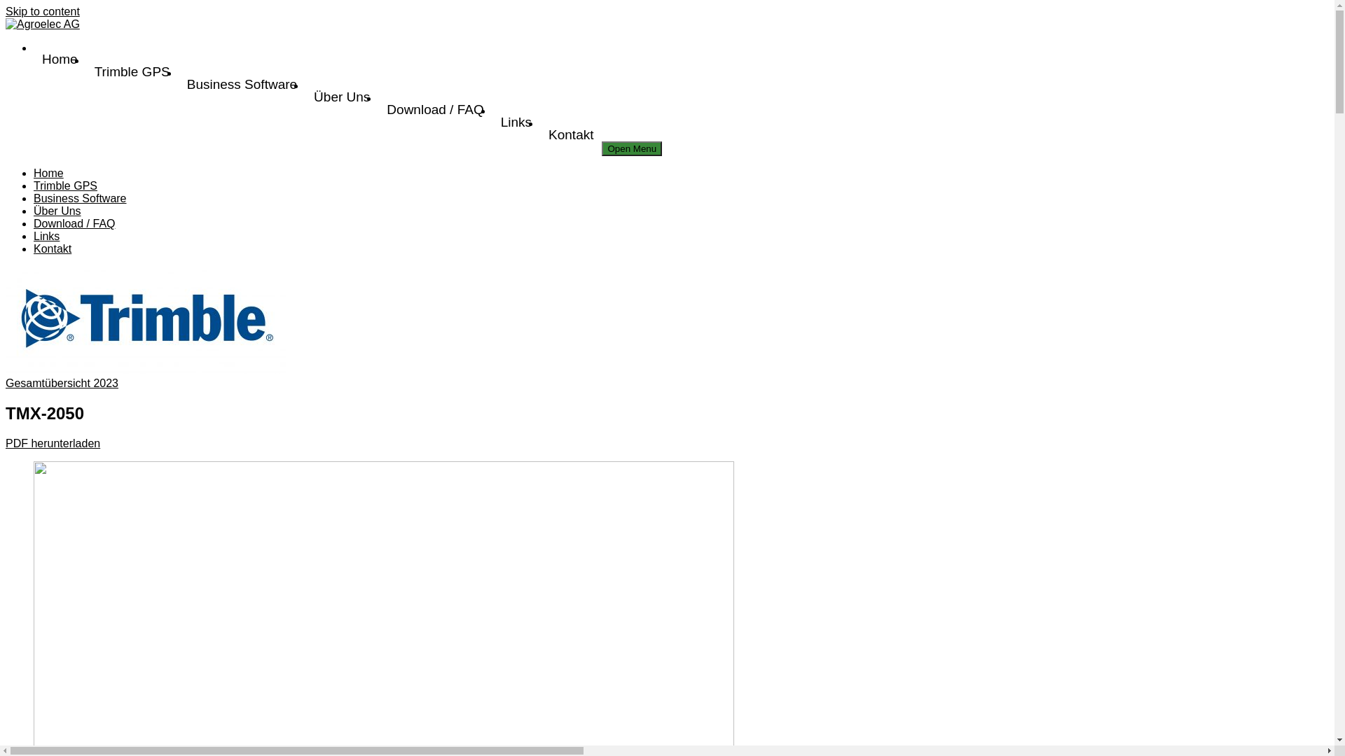  What do you see at coordinates (53, 444) in the screenshot?
I see `PDF herunterladen` at bounding box center [53, 444].